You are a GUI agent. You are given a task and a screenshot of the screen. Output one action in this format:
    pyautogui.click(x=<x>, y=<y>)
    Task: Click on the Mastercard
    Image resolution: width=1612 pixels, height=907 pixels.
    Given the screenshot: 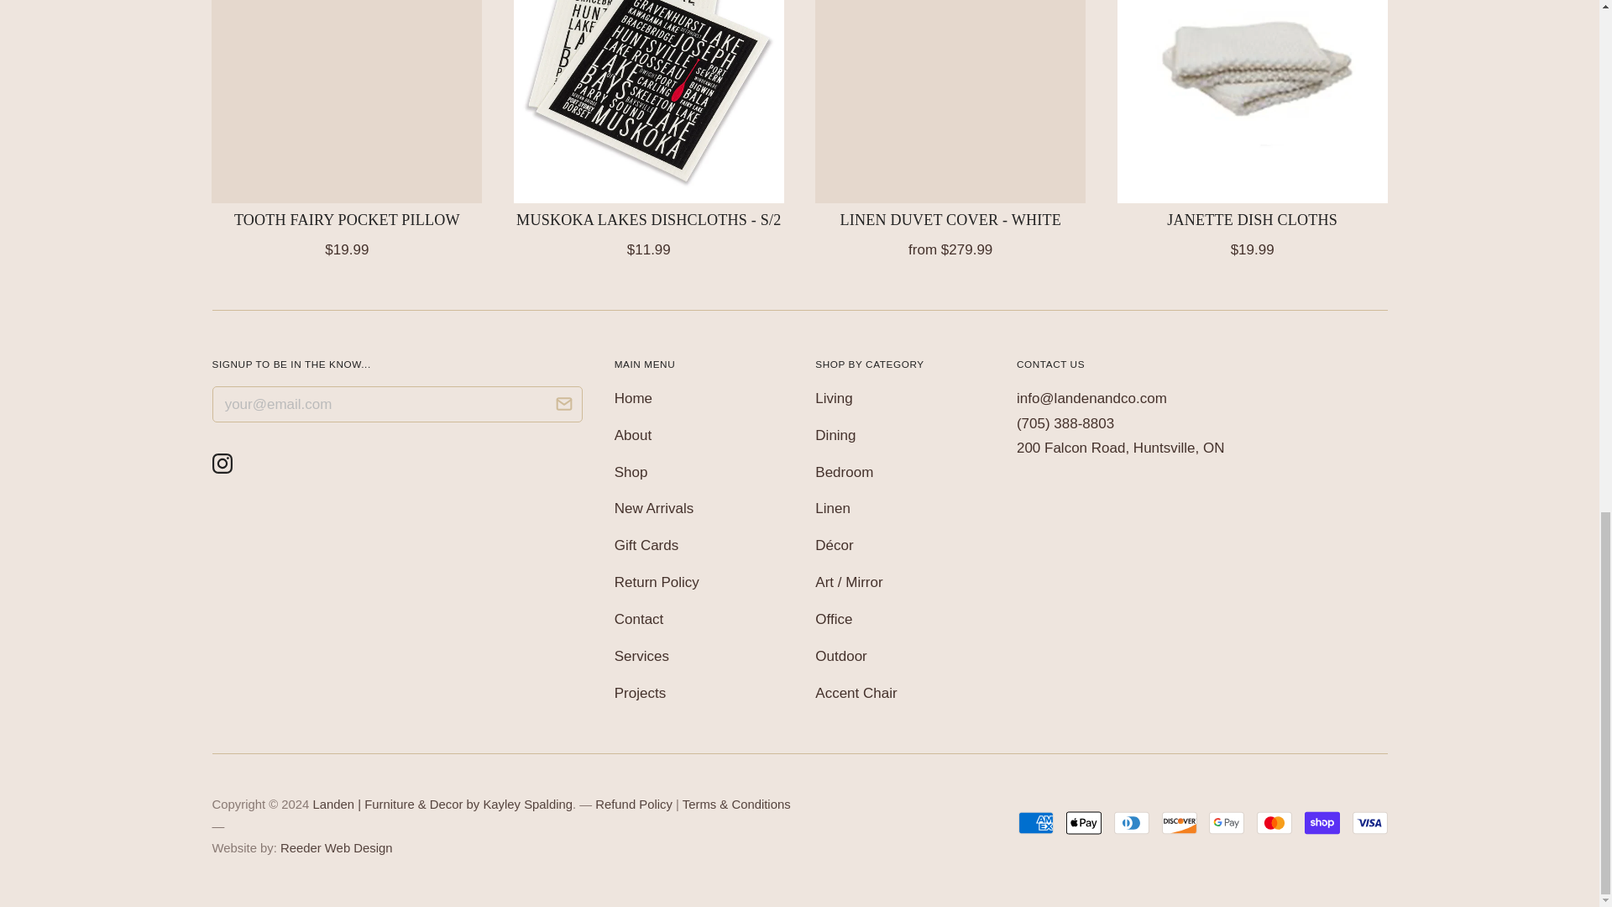 What is the action you would take?
    pyautogui.click(x=1274, y=823)
    